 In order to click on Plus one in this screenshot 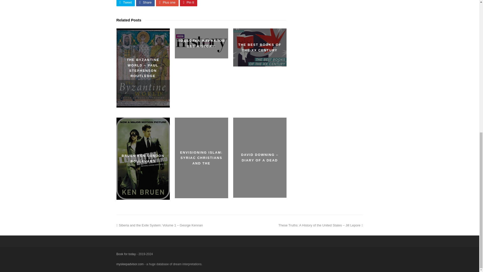, I will do `click(167, 3)`.